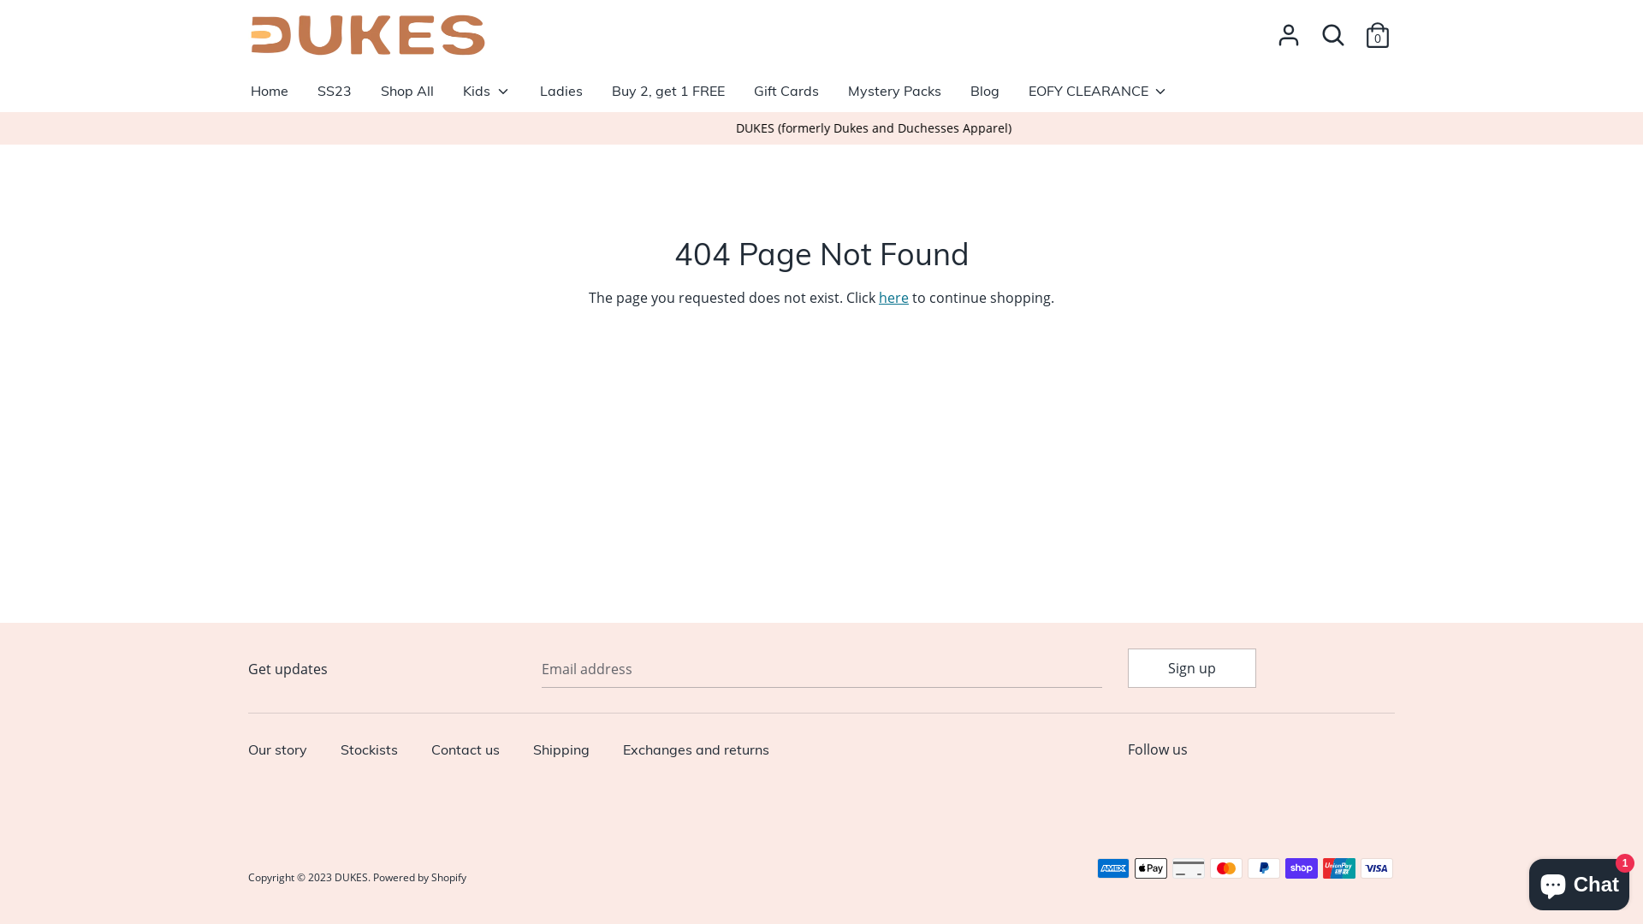 Image resolution: width=1643 pixels, height=924 pixels. What do you see at coordinates (270, 97) in the screenshot?
I see `Home` at bounding box center [270, 97].